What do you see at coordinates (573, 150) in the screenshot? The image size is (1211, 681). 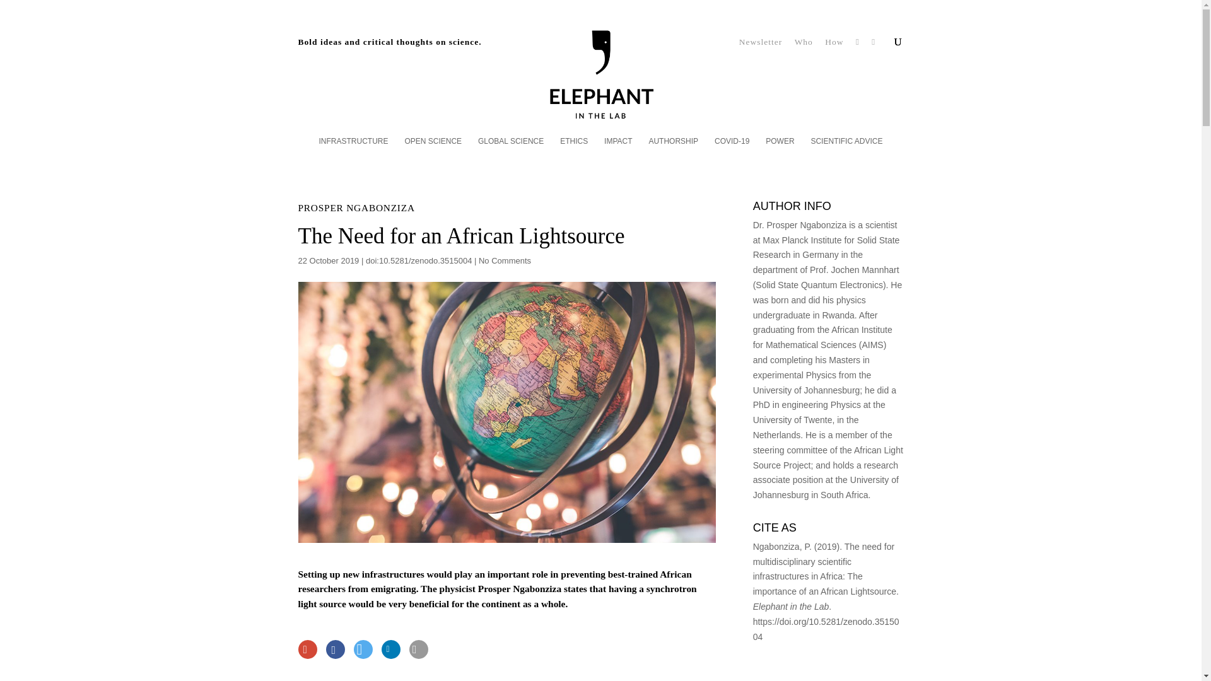 I see `ETHICS` at bounding box center [573, 150].